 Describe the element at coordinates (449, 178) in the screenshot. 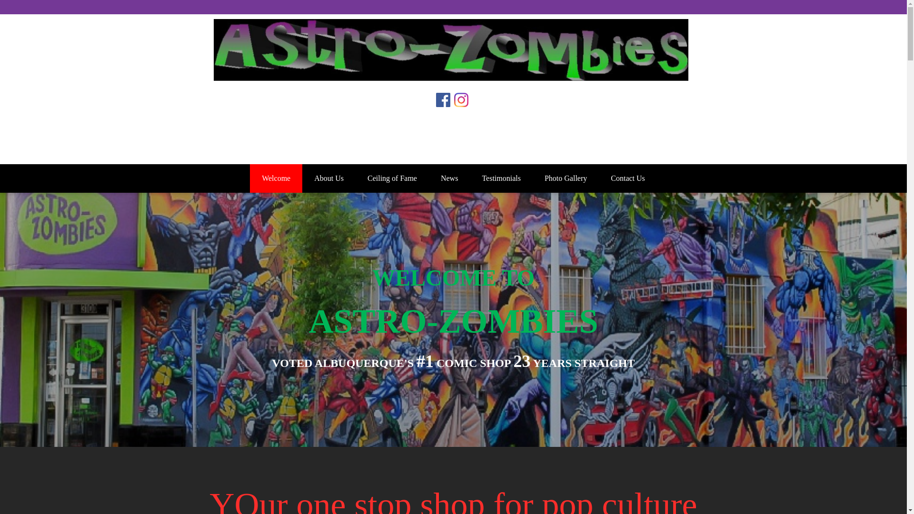

I see `News` at that location.